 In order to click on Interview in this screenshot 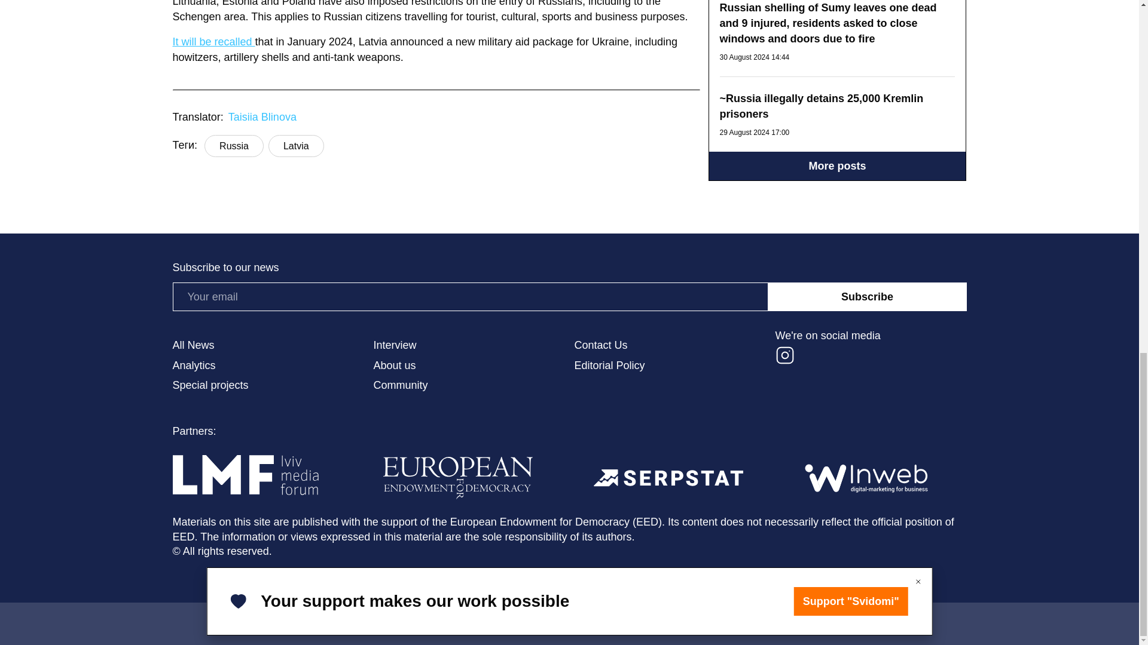, I will do `click(469, 345)`.